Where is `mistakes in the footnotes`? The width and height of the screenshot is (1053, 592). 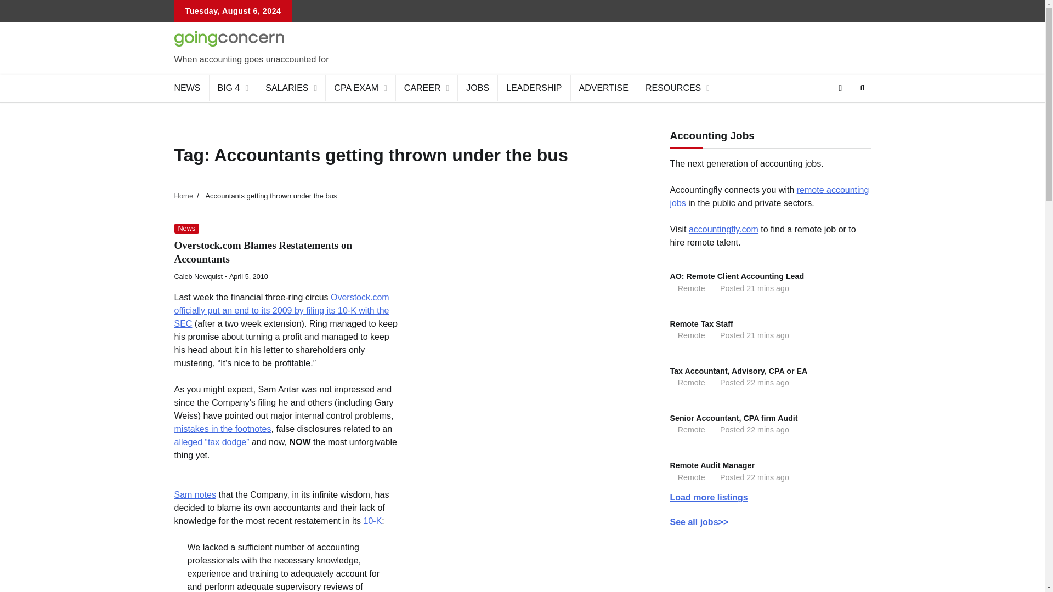 mistakes in the footnotes is located at coordinates (223, 429).